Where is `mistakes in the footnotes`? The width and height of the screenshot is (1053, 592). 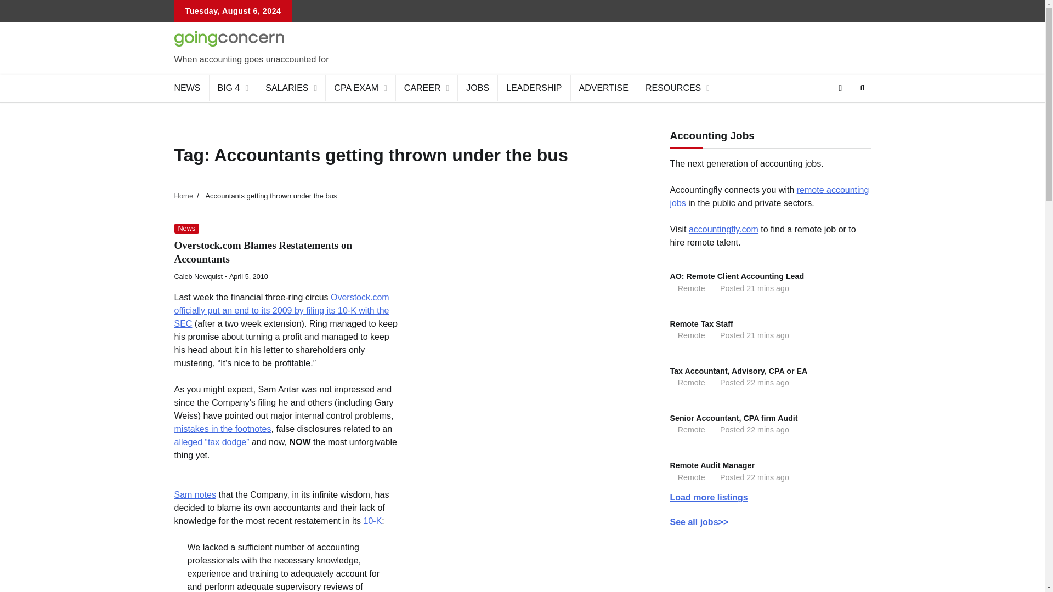 mistakes in the footnotes is located at coordinates (223, 429).